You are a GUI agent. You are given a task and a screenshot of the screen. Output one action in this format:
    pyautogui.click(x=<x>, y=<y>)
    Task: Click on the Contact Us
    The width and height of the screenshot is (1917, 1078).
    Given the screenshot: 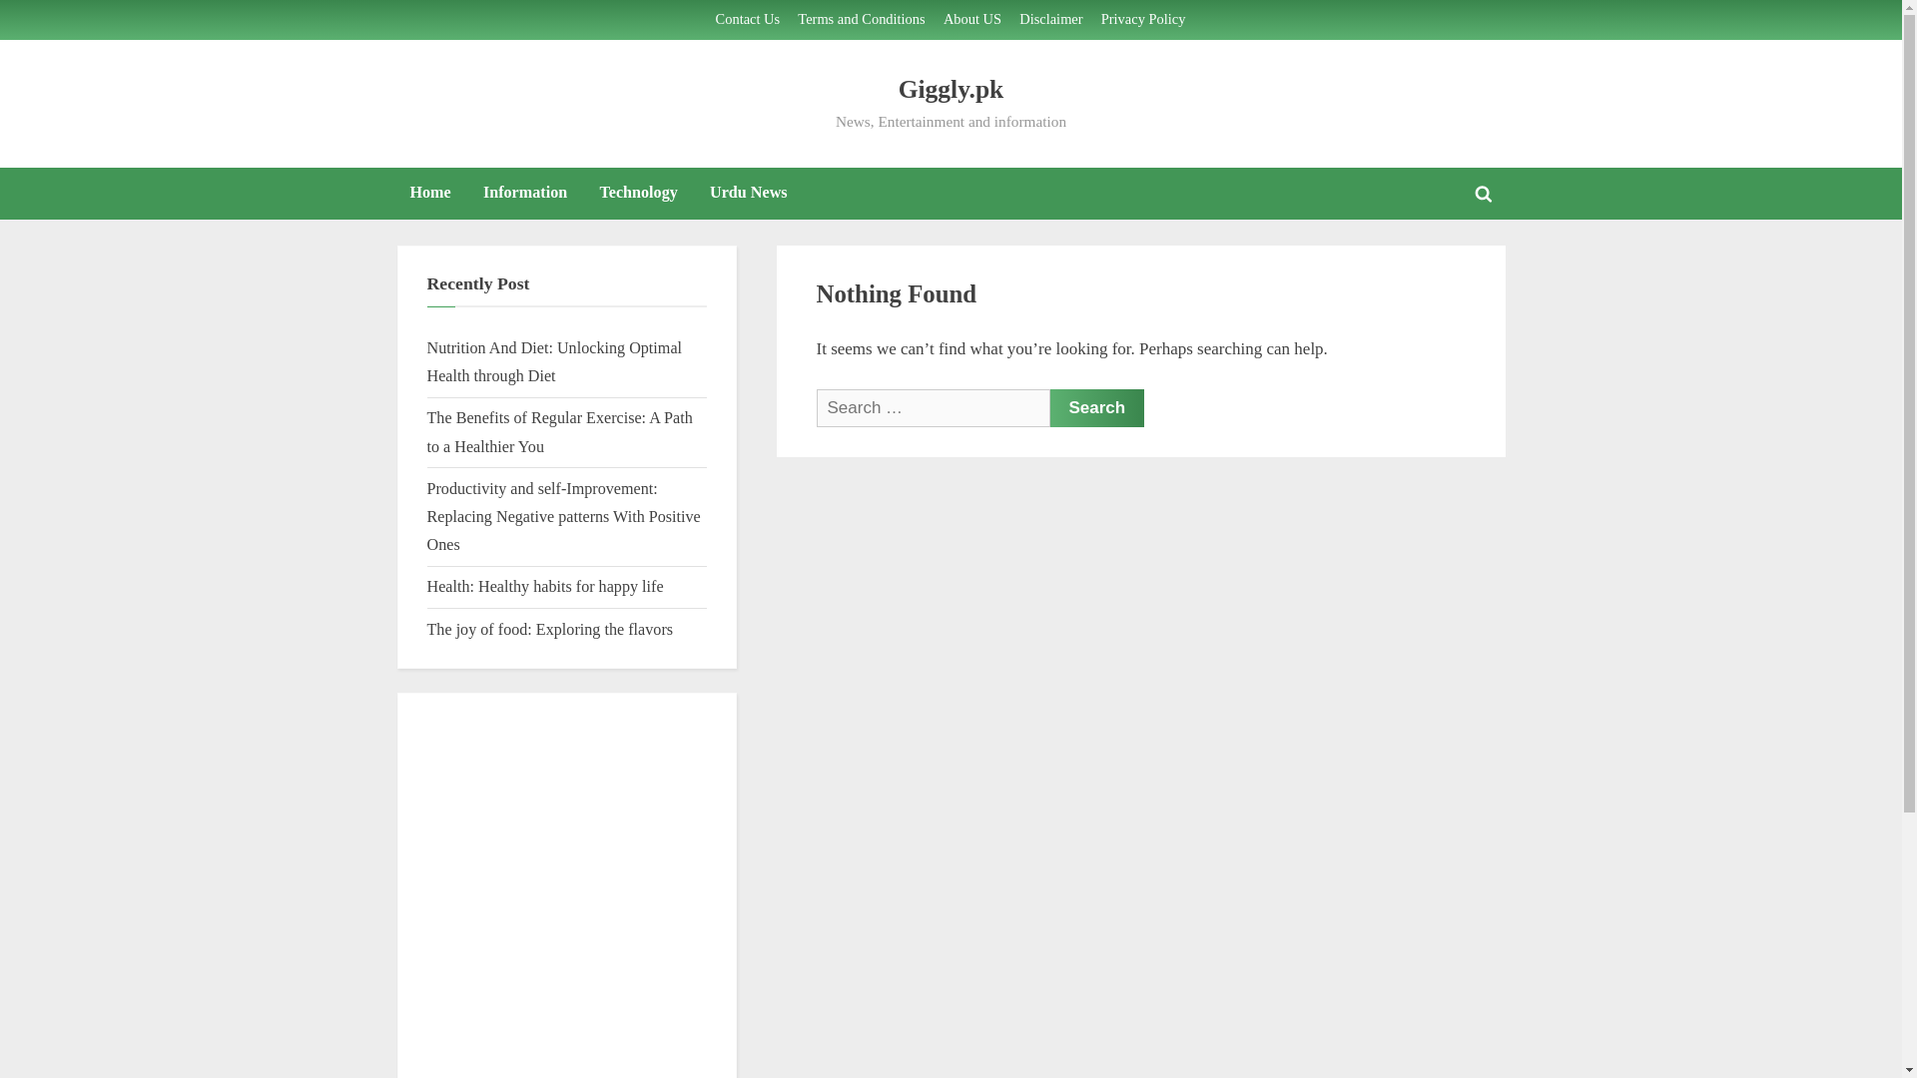 What is the action you would take?
    pyautogui.click(x=747, y=20)
    